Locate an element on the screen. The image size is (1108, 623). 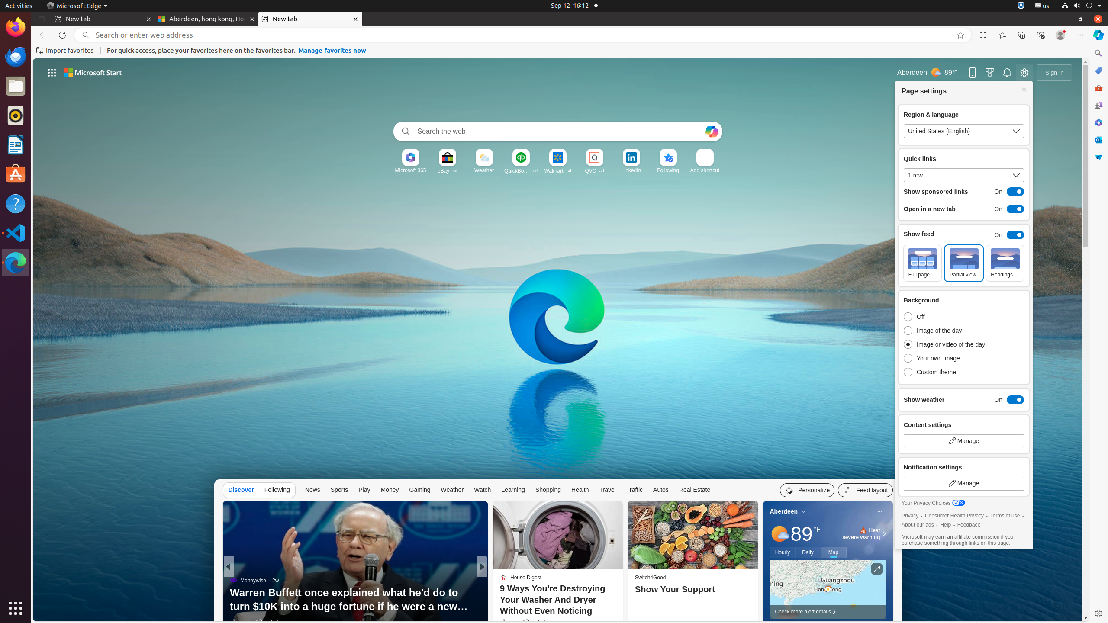
Full page is located at coordinates (923, 263).